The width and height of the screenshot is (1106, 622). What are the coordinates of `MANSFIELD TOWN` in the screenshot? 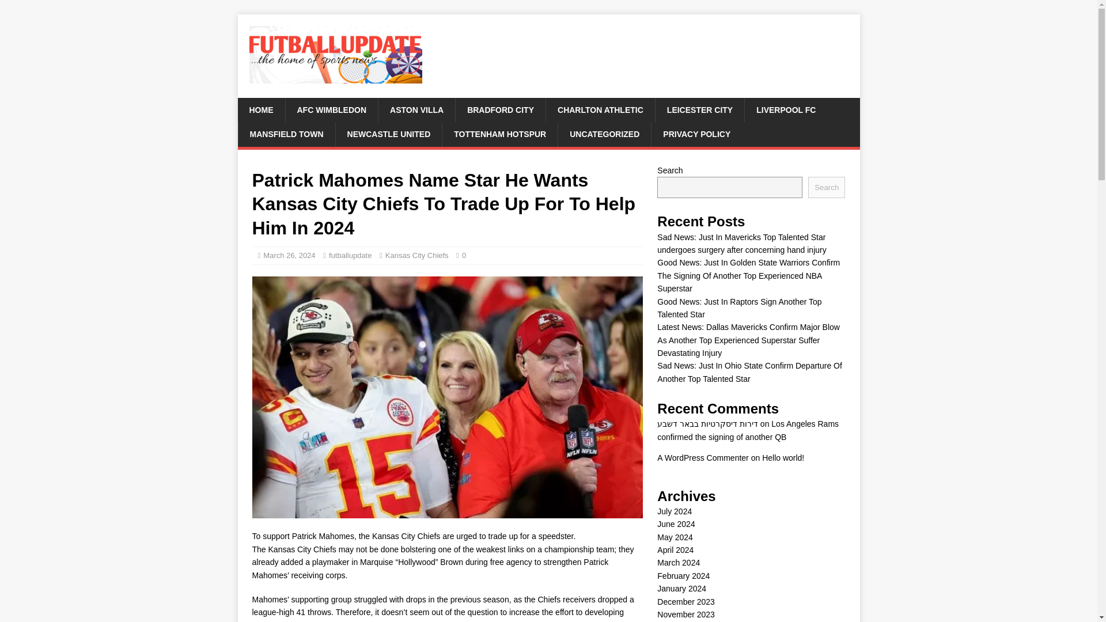 It's located at (286, 134).